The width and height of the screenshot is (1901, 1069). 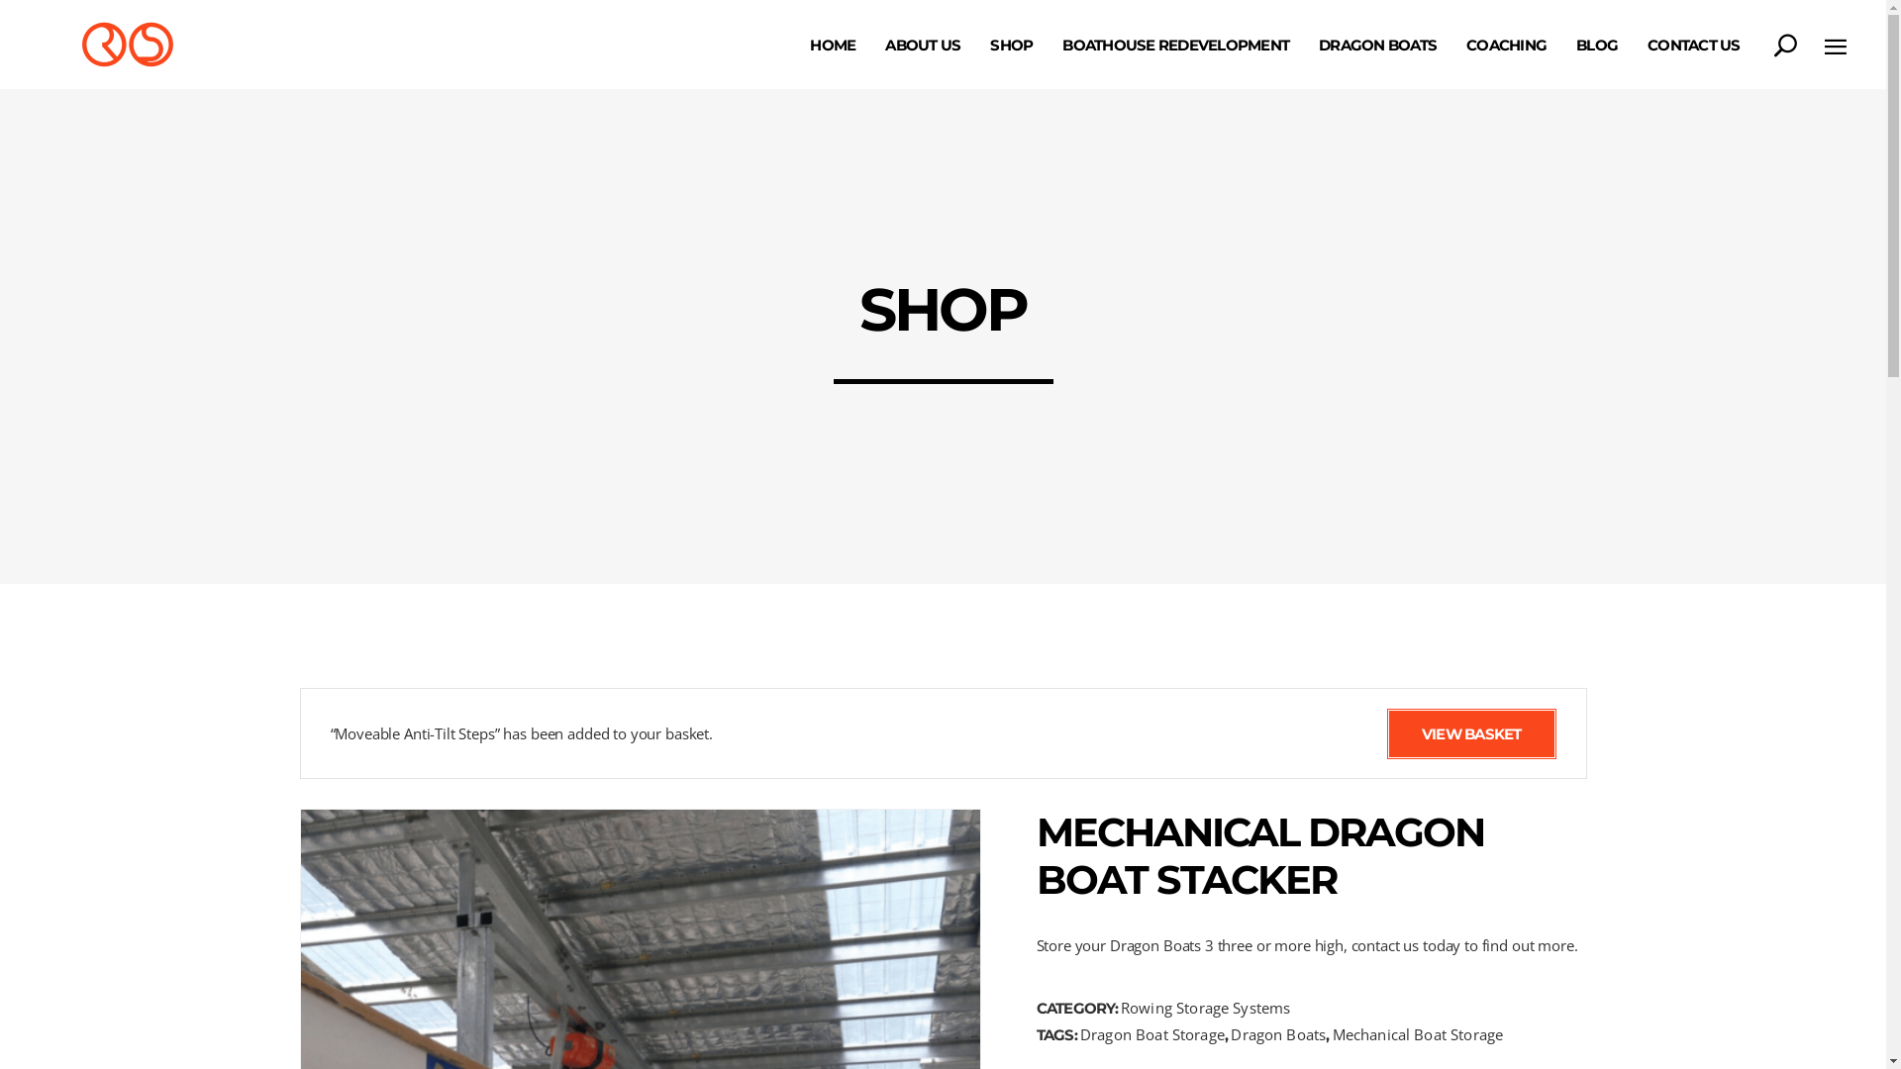 What do you see at coordinates (1597, 45) in the screenshot?
I see `BLOG` at bounding box center [1597, 45].